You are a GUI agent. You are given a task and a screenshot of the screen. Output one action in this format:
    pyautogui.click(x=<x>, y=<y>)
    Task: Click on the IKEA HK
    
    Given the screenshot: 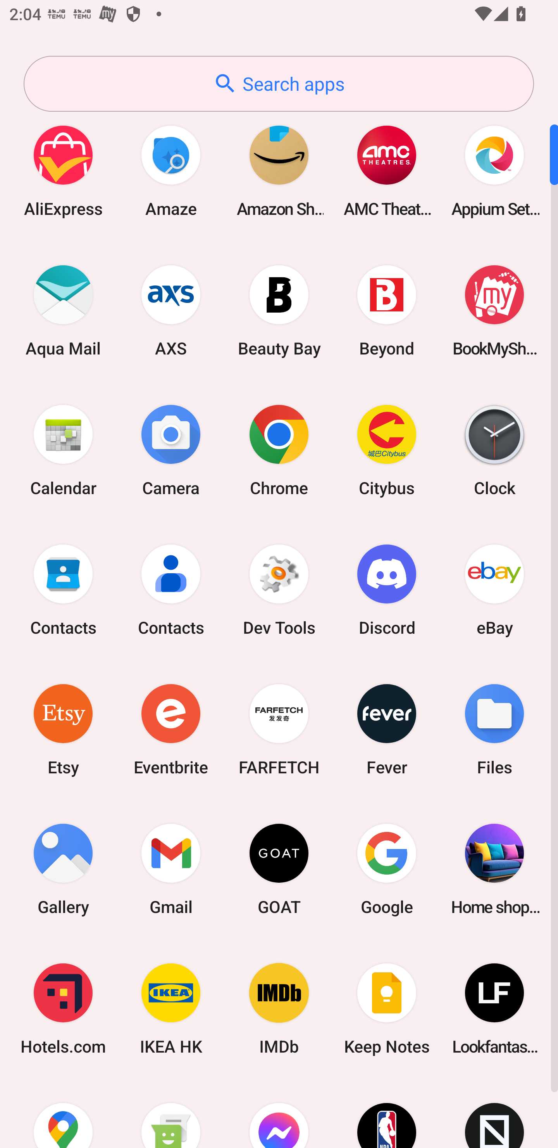 What is the action you would take?
    pyautogui.click(x=171, y=1009)
    